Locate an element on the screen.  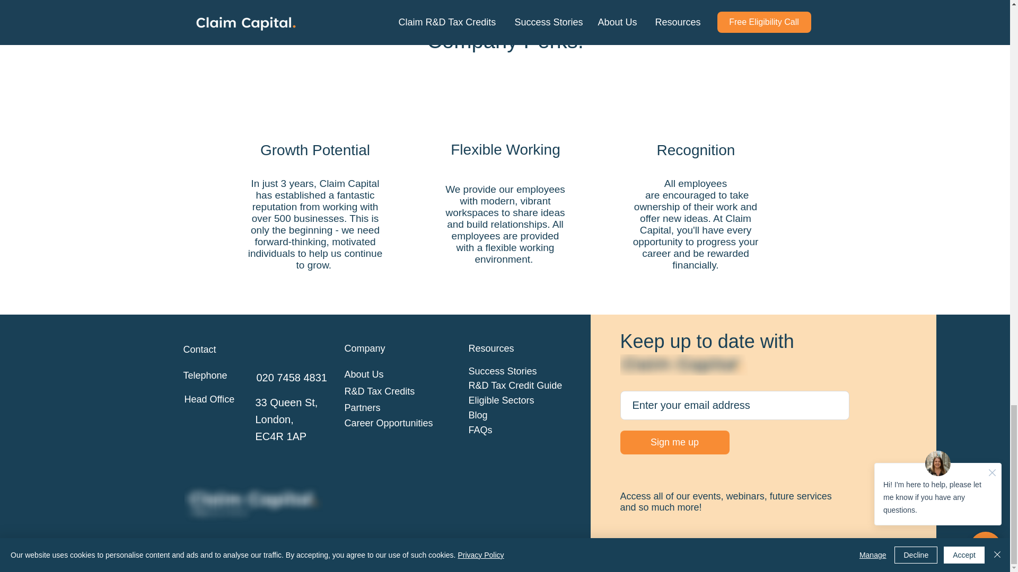
Eligible Sectors is located at coordinates (389, 423).